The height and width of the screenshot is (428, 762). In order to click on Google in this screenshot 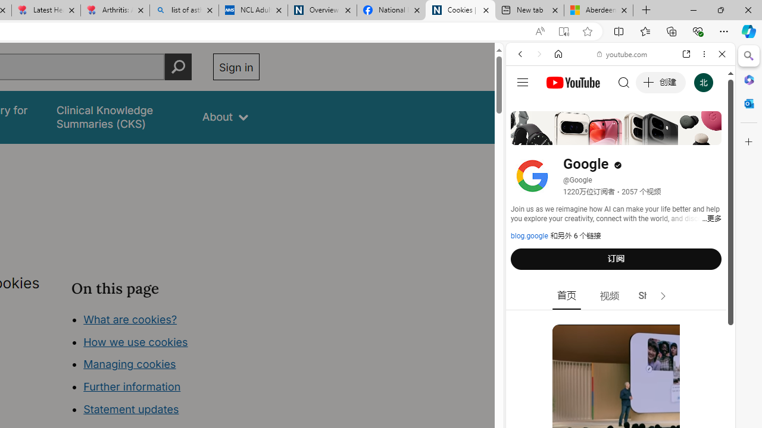, I will do `click(620, 294)`.